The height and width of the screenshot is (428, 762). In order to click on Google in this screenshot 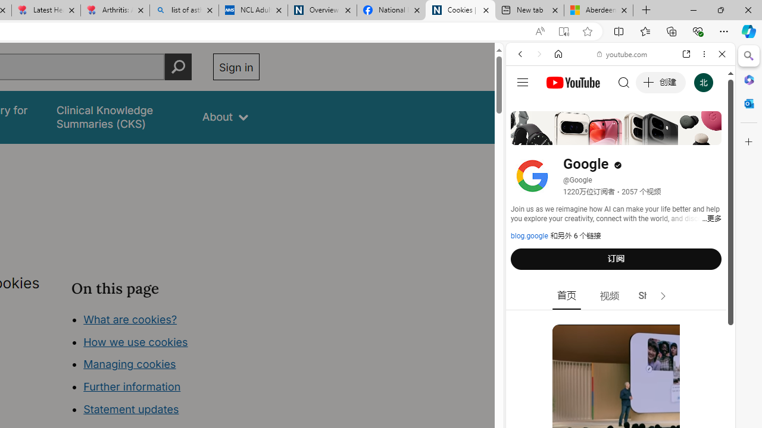, I will do `click(620, 294)`.